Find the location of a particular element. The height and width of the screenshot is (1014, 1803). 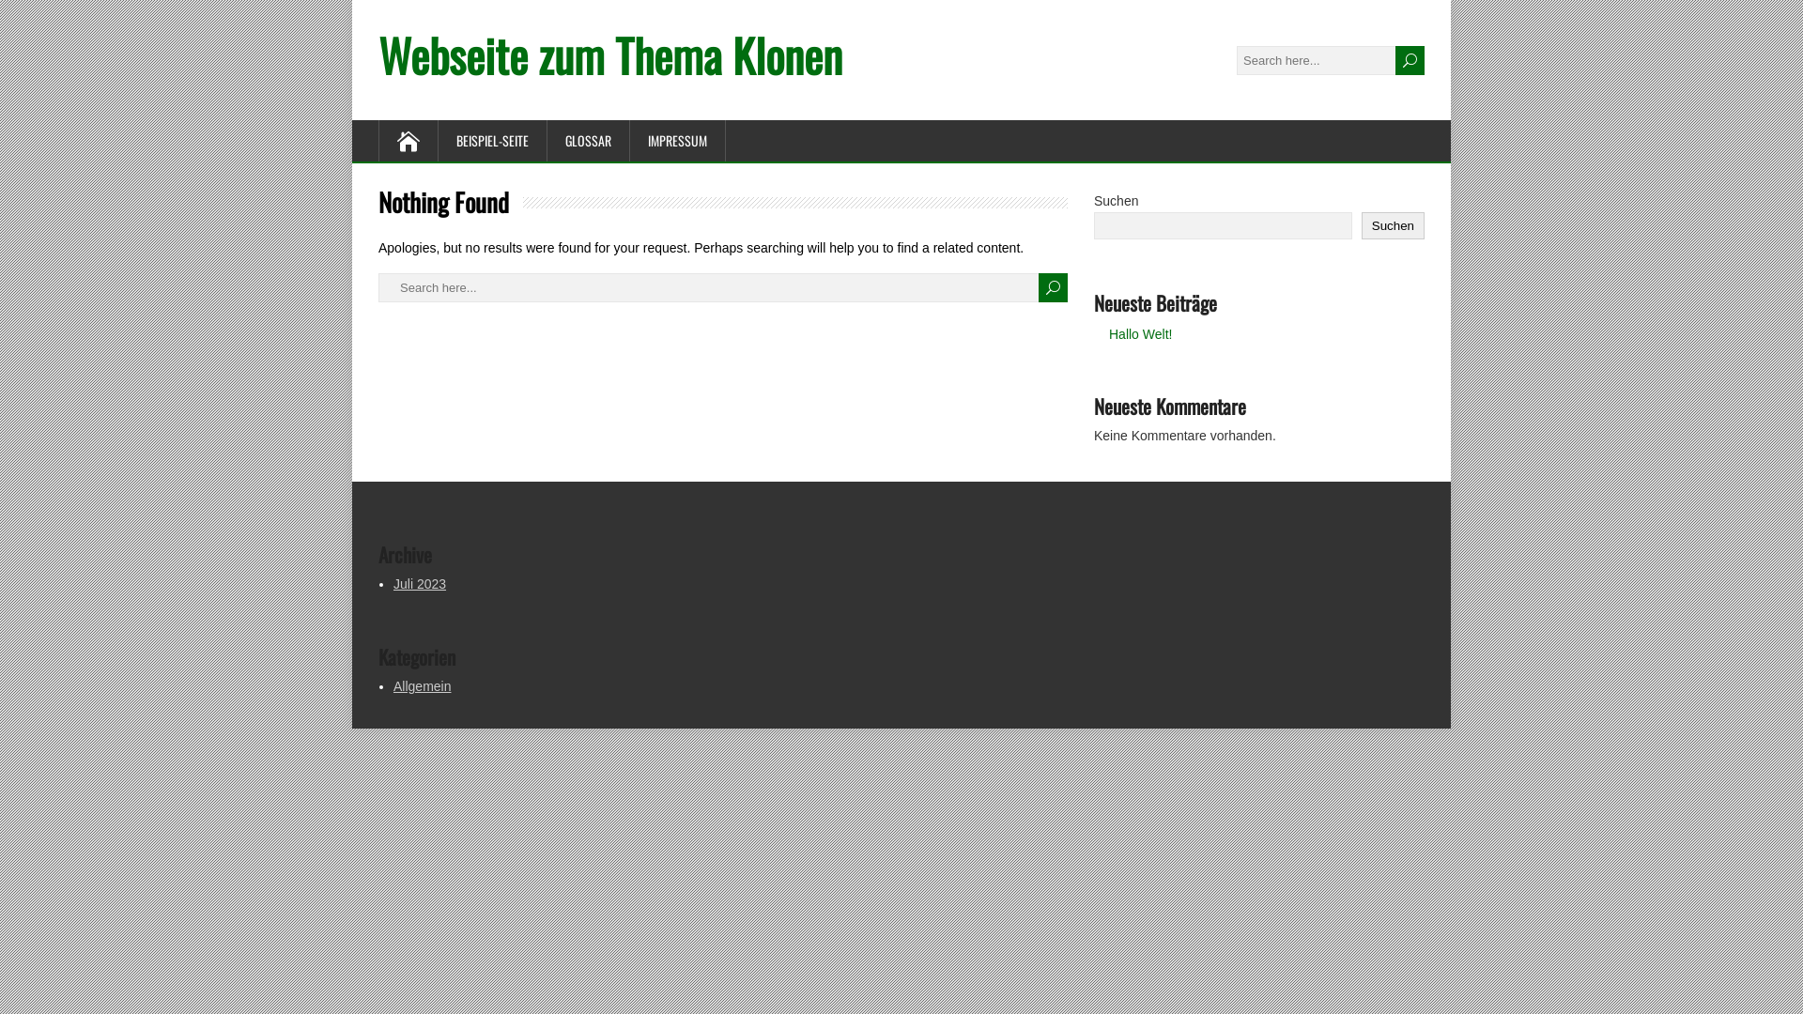

BEISPIEL-SEITE is located at coordinates (493, 141).